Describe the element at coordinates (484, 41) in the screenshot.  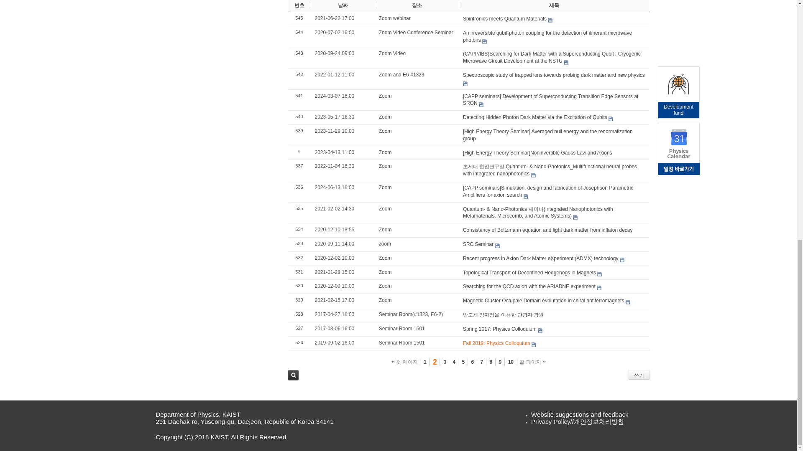
I see `file` at that location.